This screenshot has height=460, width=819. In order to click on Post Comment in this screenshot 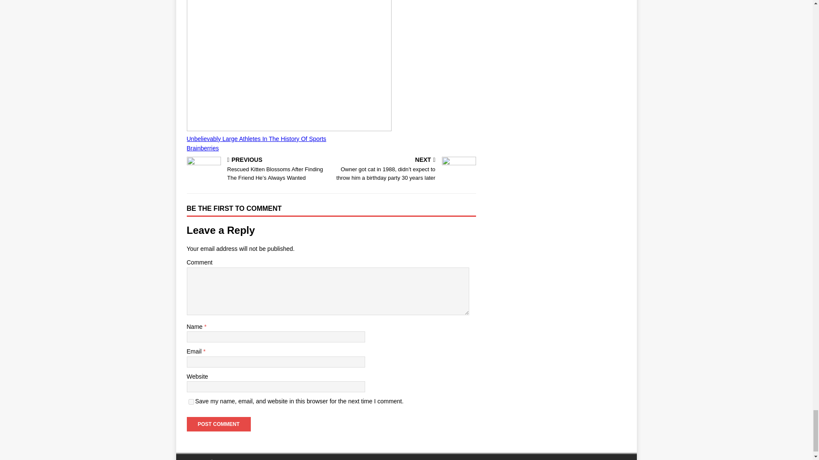, I will do `click(218, 424)`.